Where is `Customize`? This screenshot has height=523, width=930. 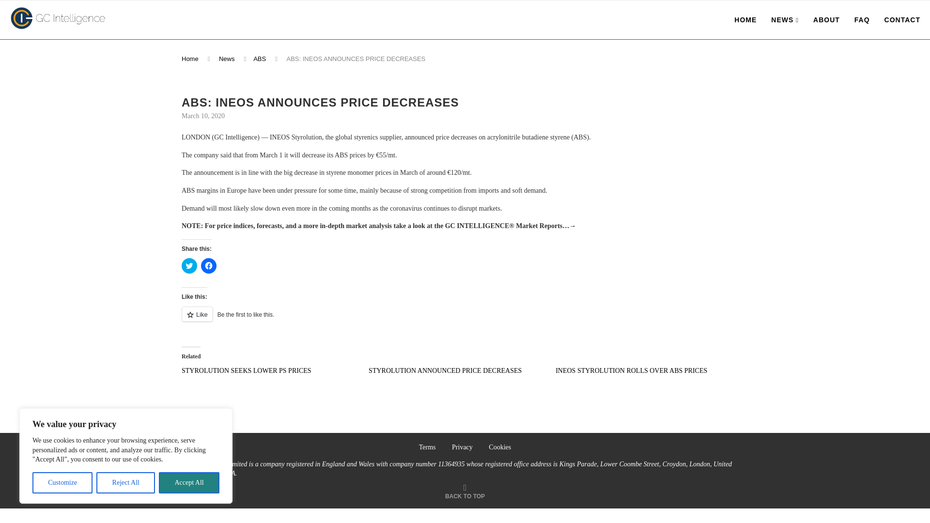 Customize is located at coordinates (62, 483).